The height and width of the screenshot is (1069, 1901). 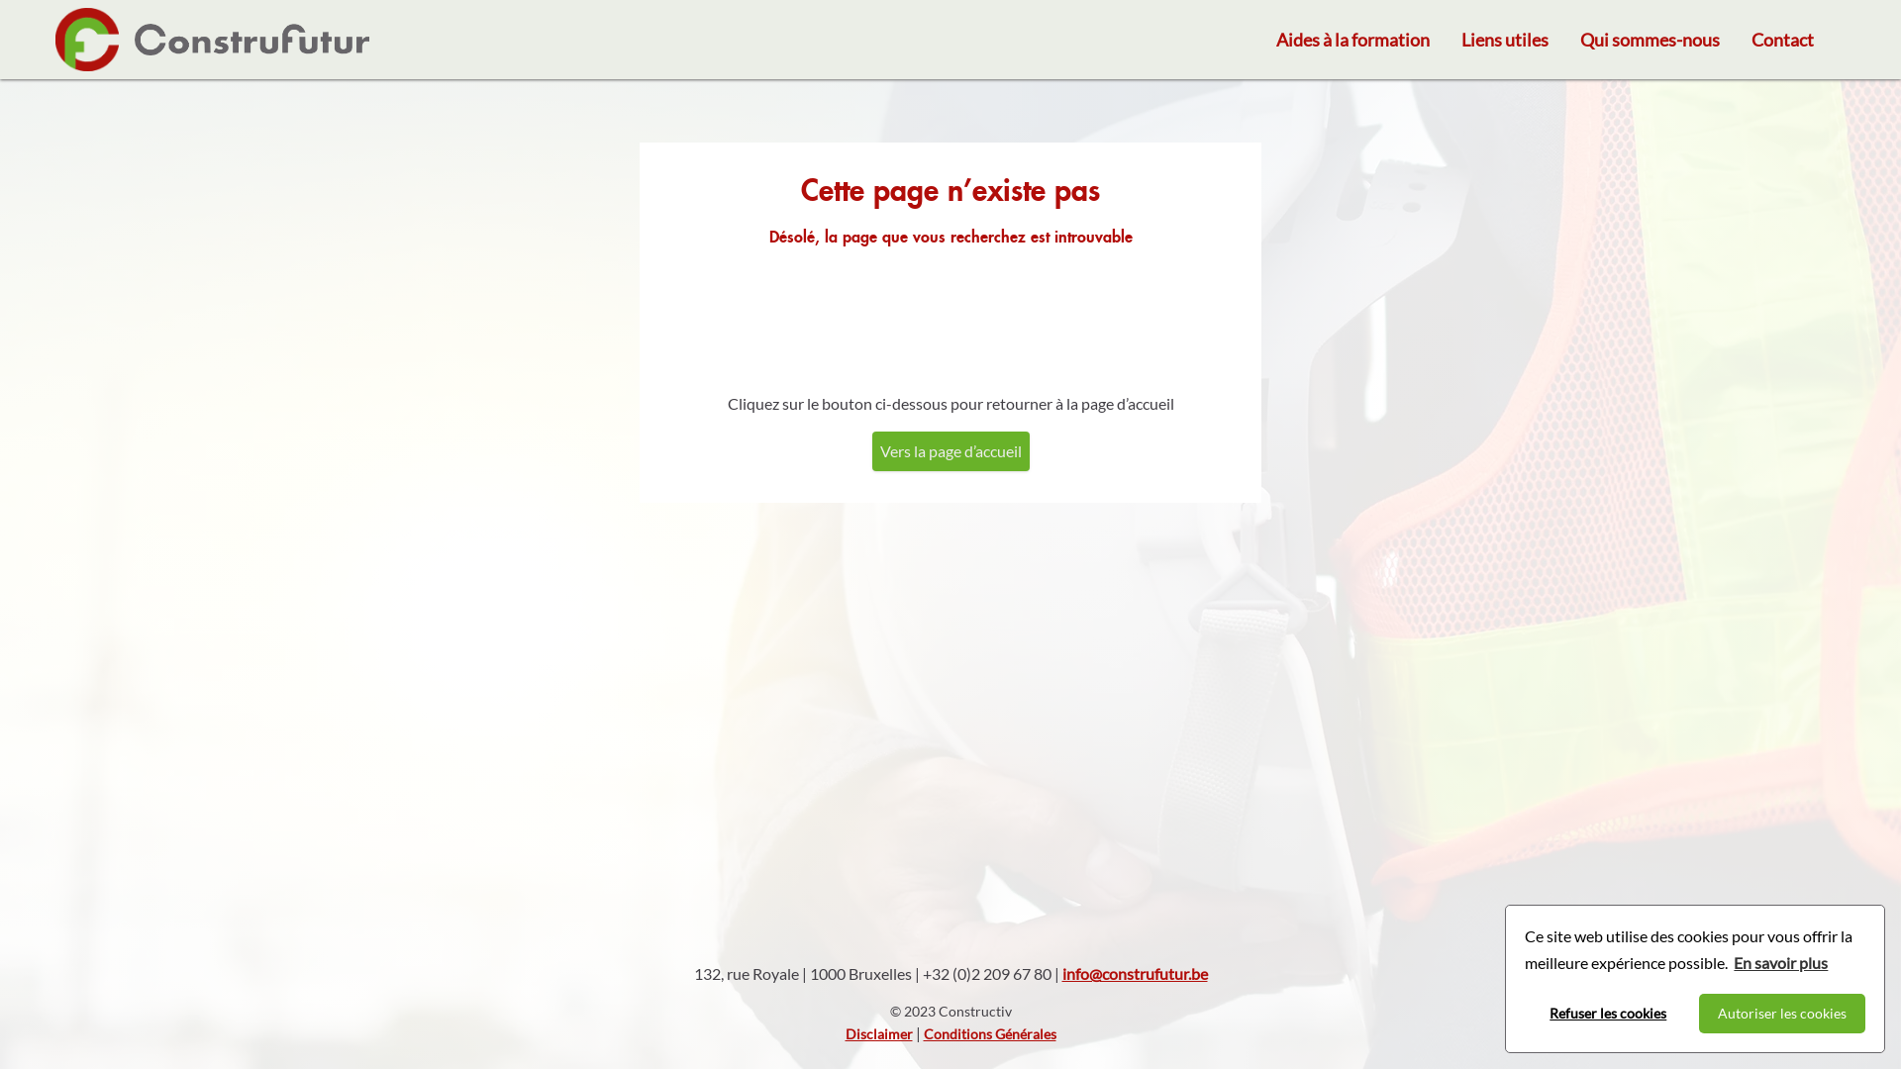 What do you see at coordinates (1782, 1014) in the screenshot?
I see `Autoriser les cookies` at bounding box center [1782, 1014].